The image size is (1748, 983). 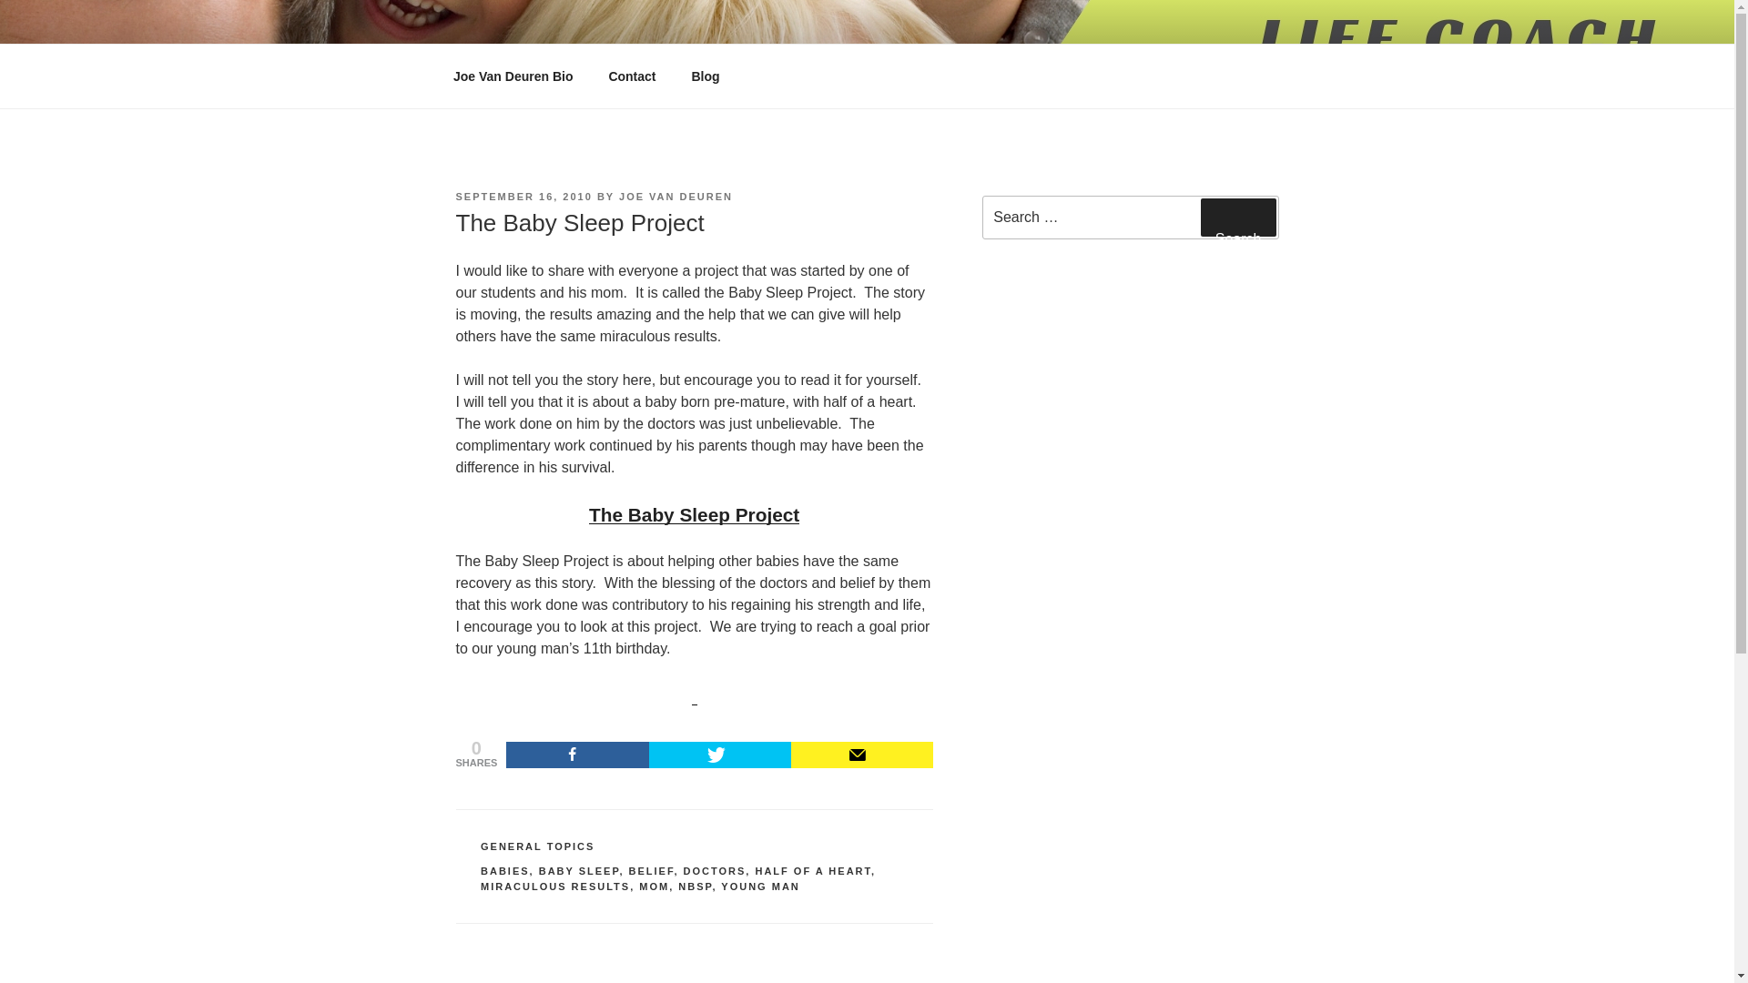 I want to click on Joe Van Deuren Bio, so click(x=512, y=76).